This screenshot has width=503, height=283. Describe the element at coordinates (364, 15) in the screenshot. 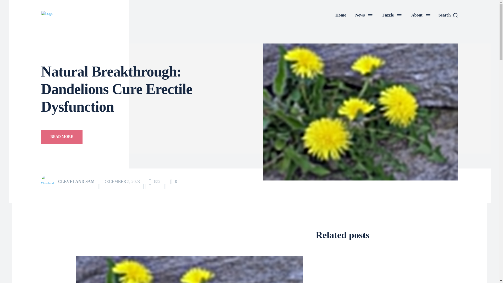

I see `News` at that location.